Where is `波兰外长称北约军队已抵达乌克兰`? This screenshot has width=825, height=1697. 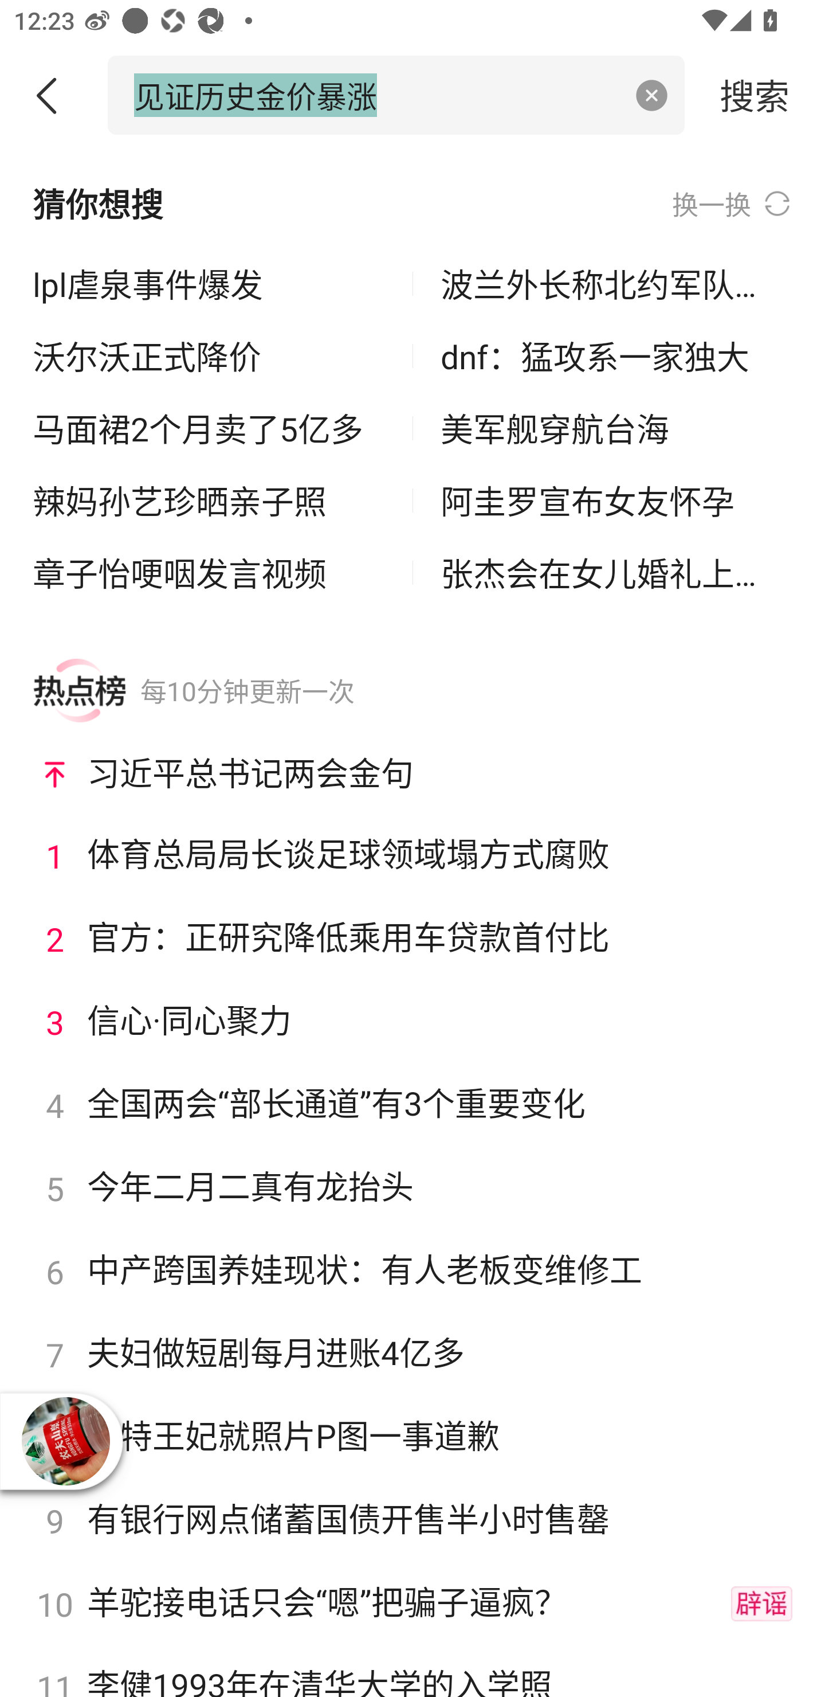 波兰外长称北约军队已抵达乌克兰 is located at coordinates (616, 284).